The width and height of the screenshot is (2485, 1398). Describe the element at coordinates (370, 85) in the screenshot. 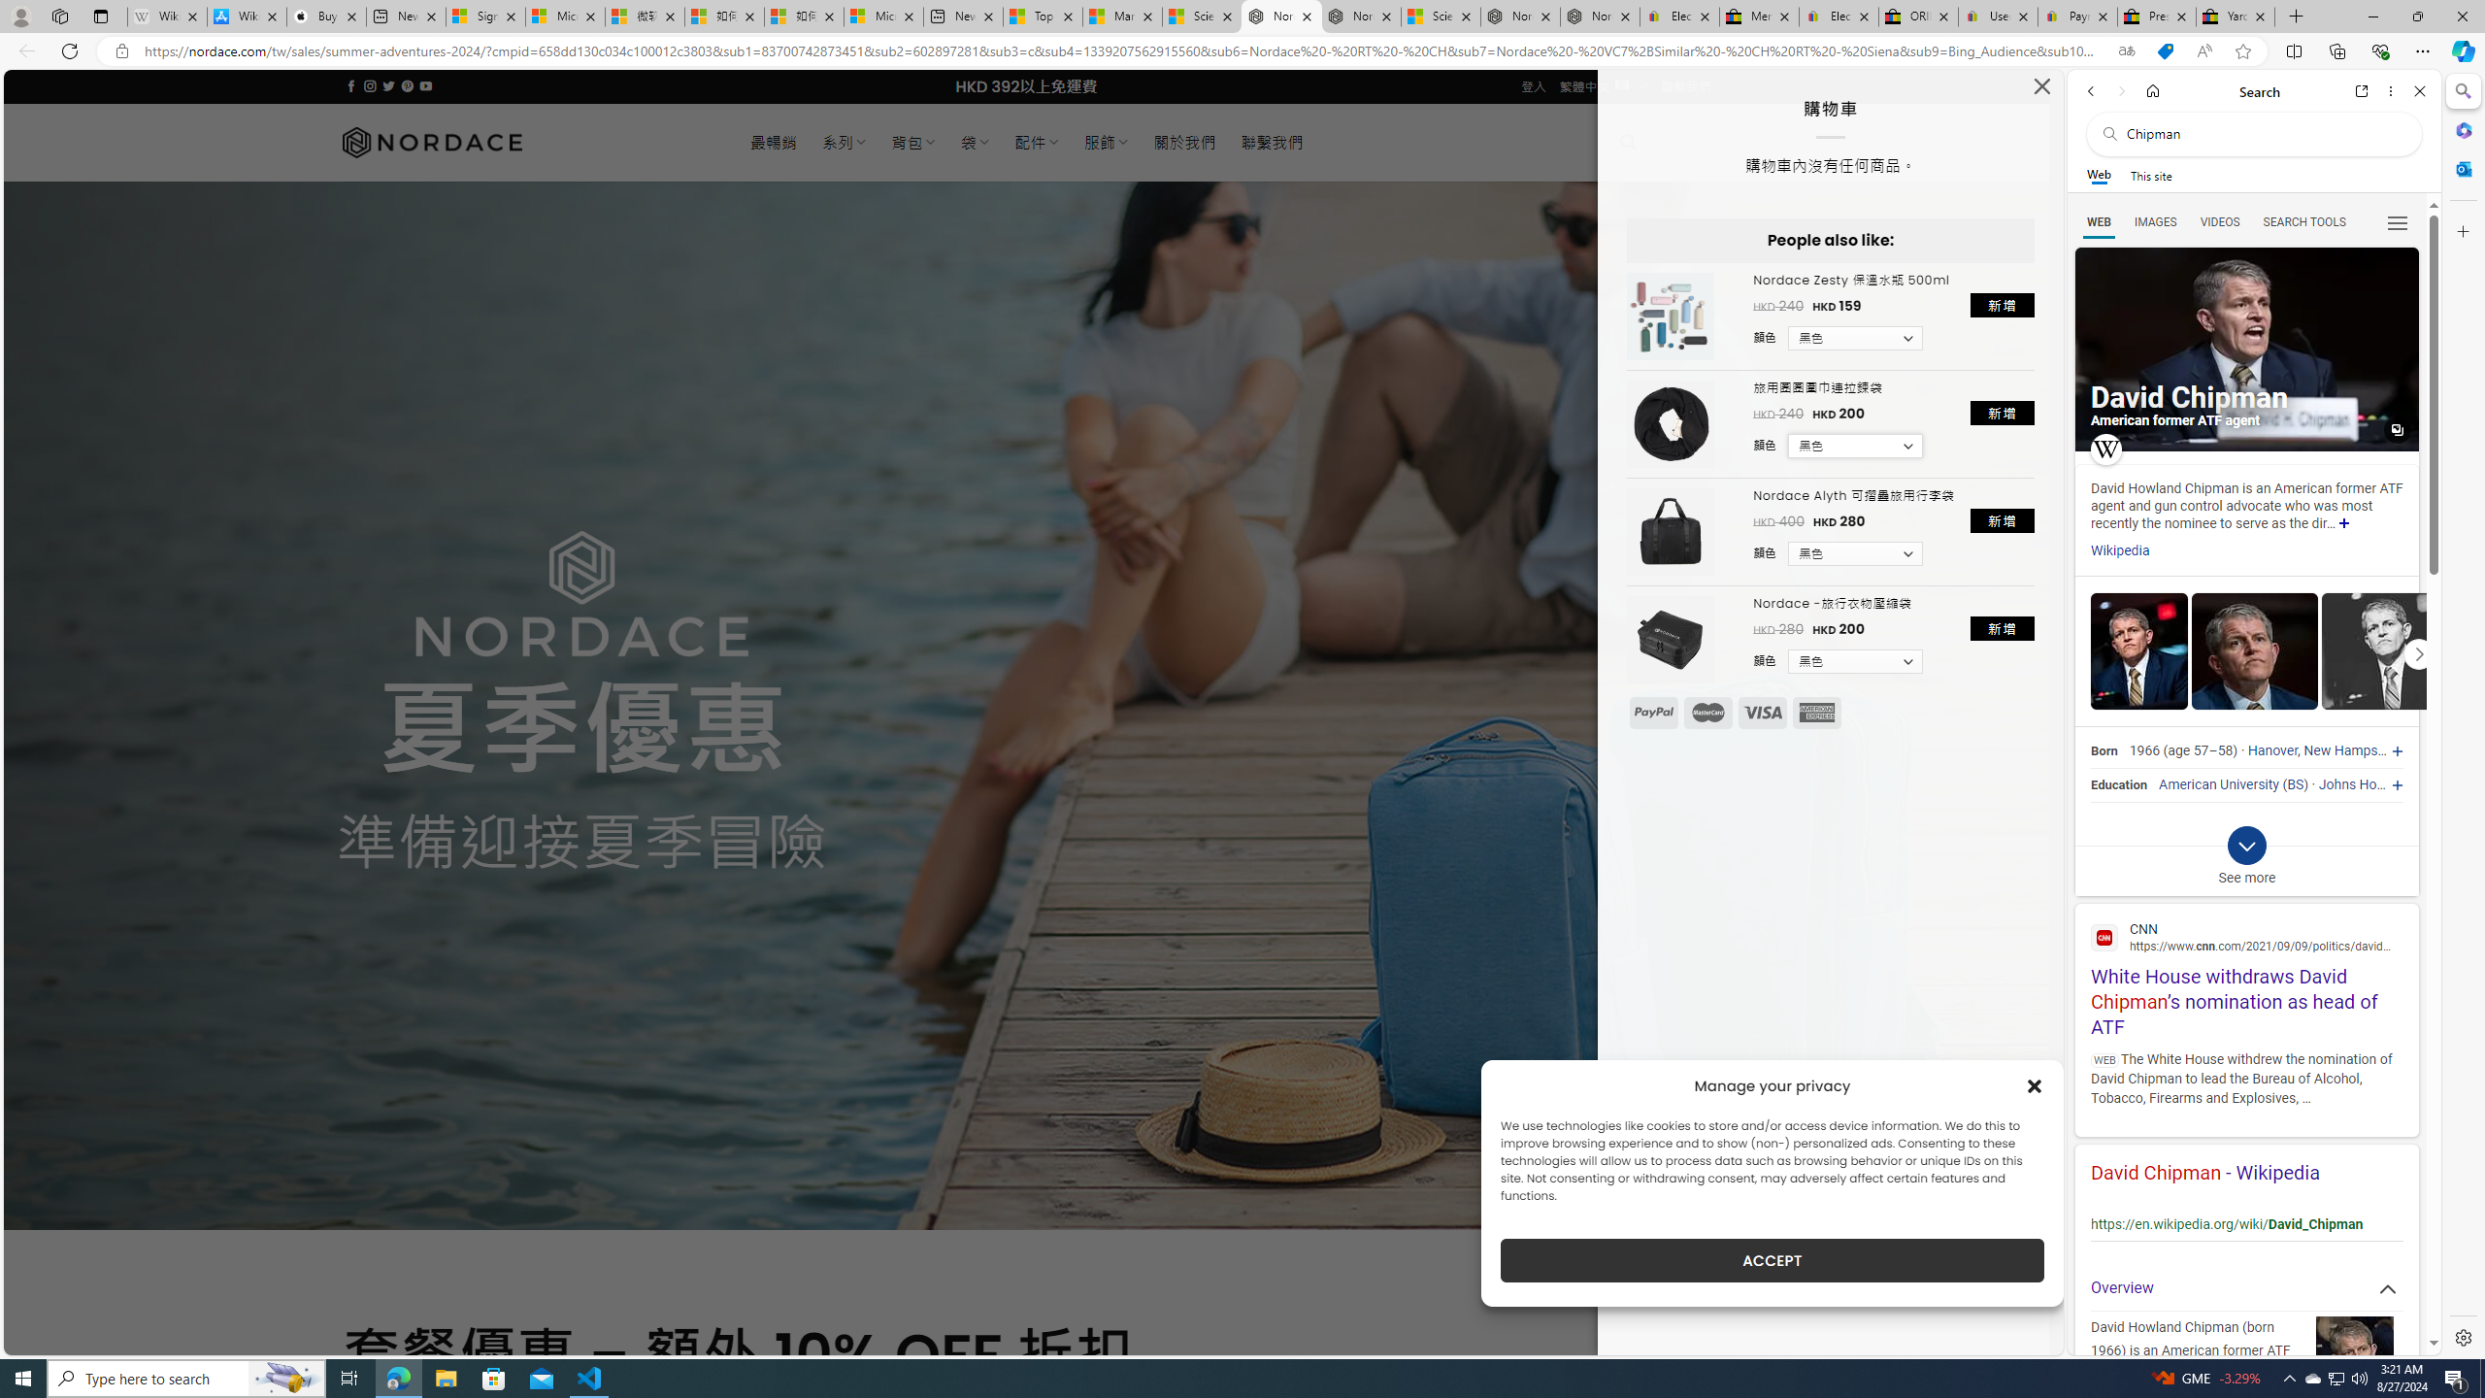

I see `Follow on Instagram` at that location.